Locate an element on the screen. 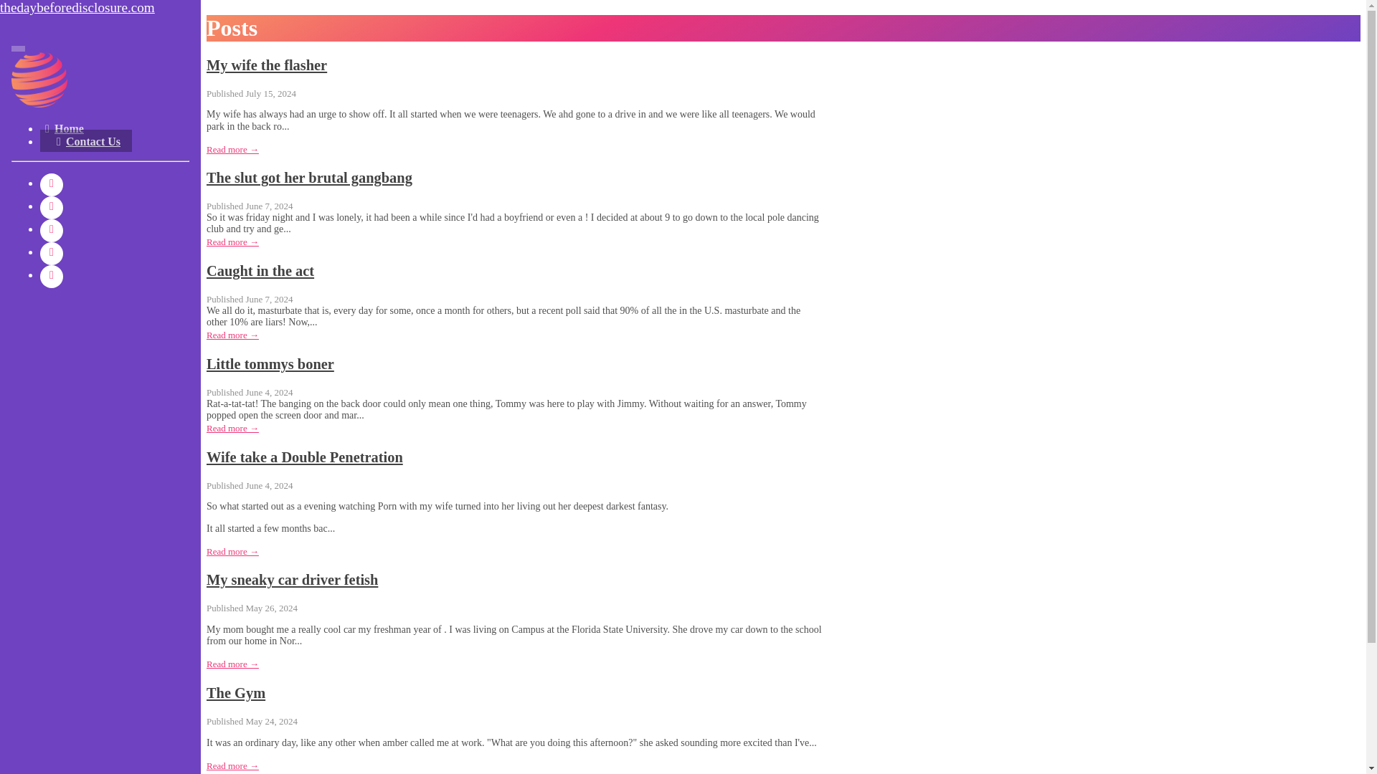 This screenshot has width=1377, height=774. My sneaky car driver fetish is located at coordinates (292, 579).